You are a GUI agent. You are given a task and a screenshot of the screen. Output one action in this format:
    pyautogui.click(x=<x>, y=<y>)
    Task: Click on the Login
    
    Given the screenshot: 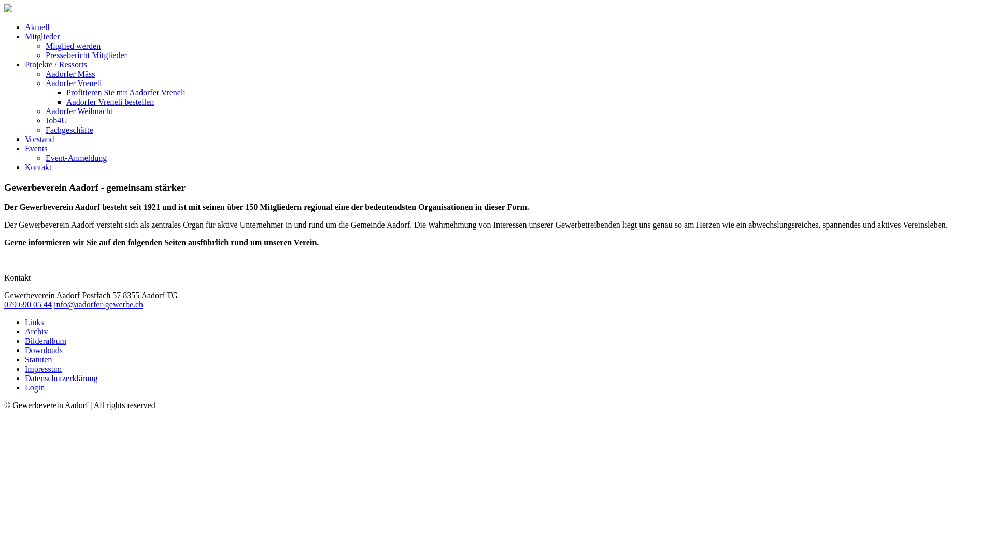 What is the action you would take?
    pyautogui.click(x=35, y=388)
    